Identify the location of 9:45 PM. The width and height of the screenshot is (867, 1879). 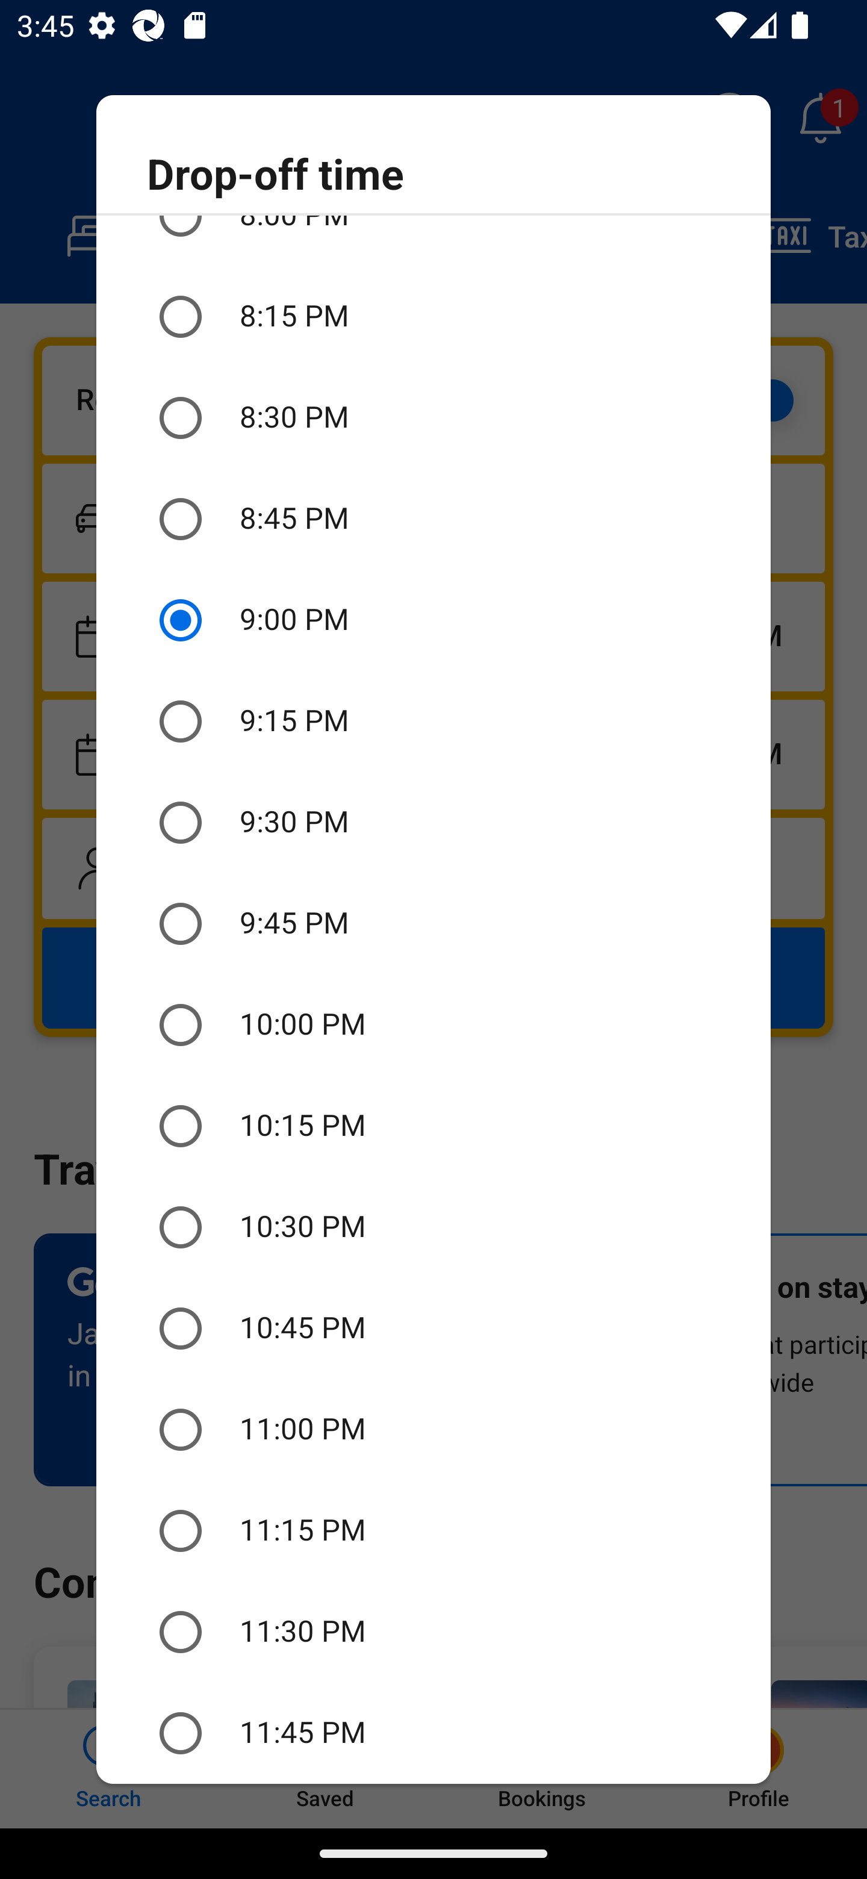
(433, 924).